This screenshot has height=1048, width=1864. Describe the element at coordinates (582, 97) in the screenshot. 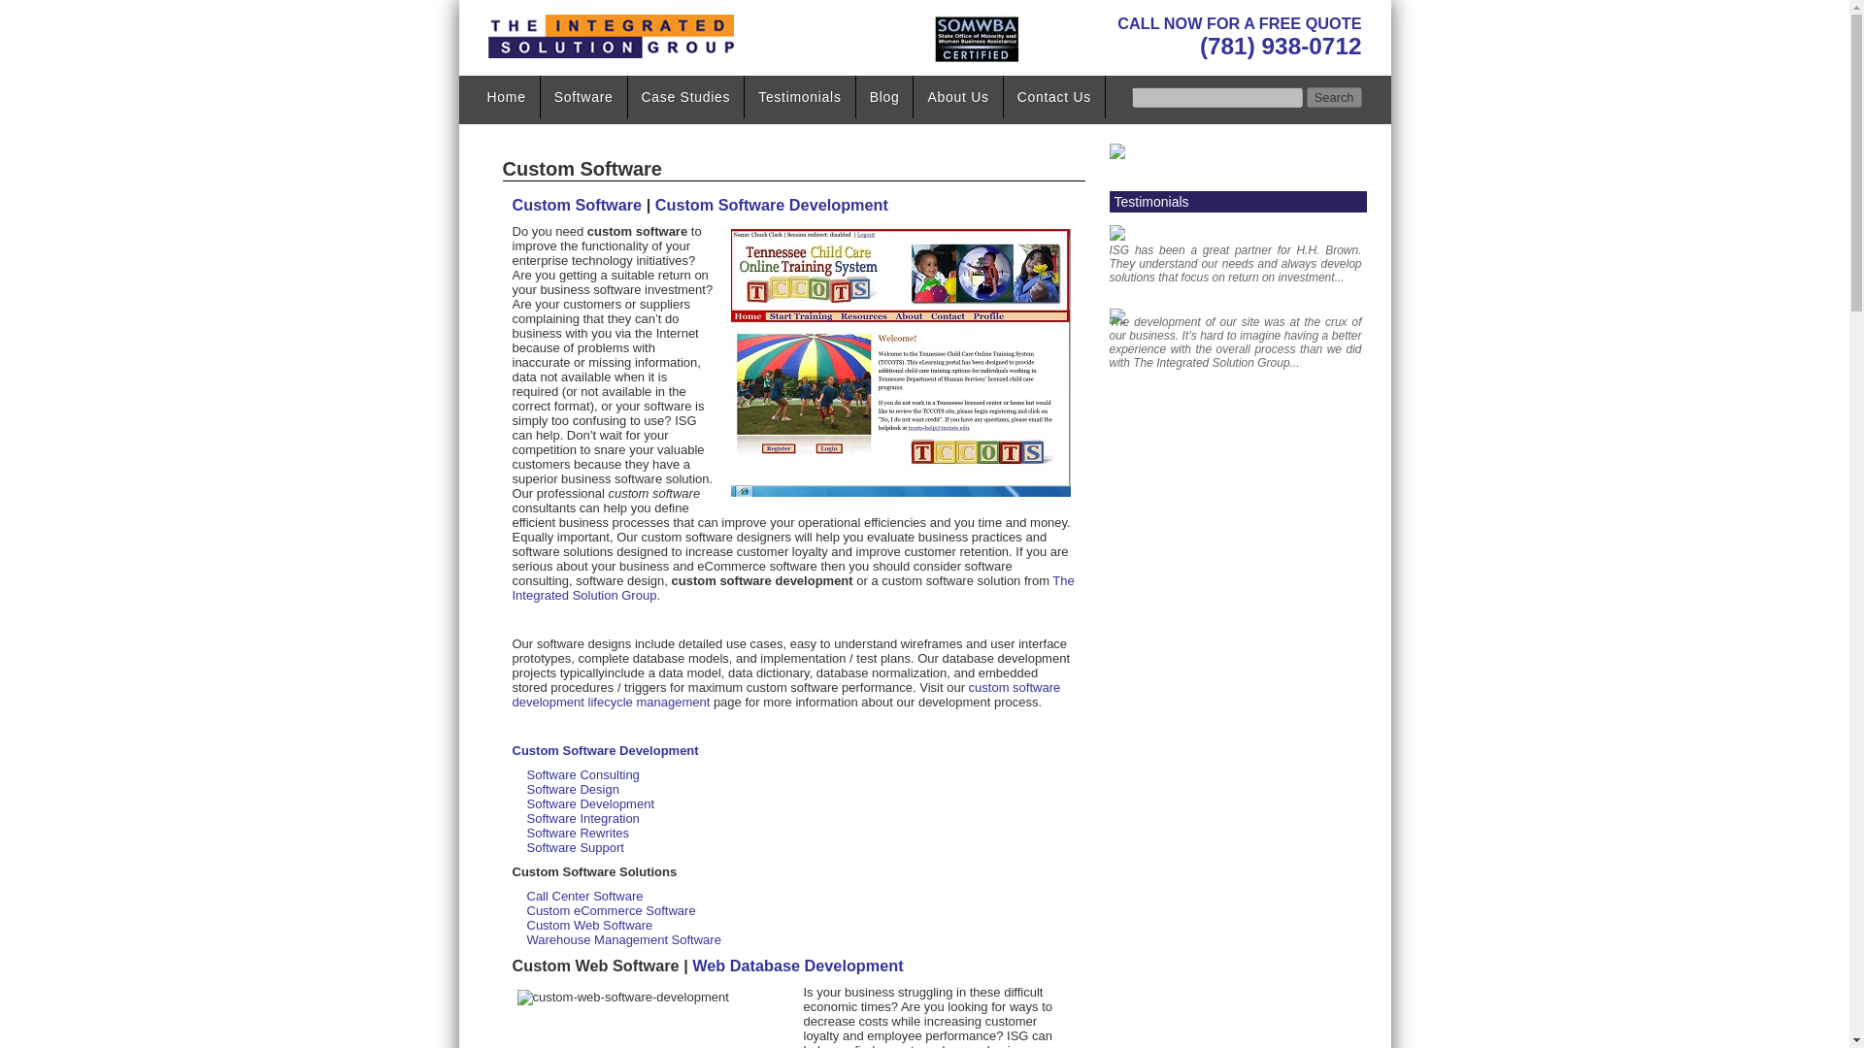

I see `Software` at that location.